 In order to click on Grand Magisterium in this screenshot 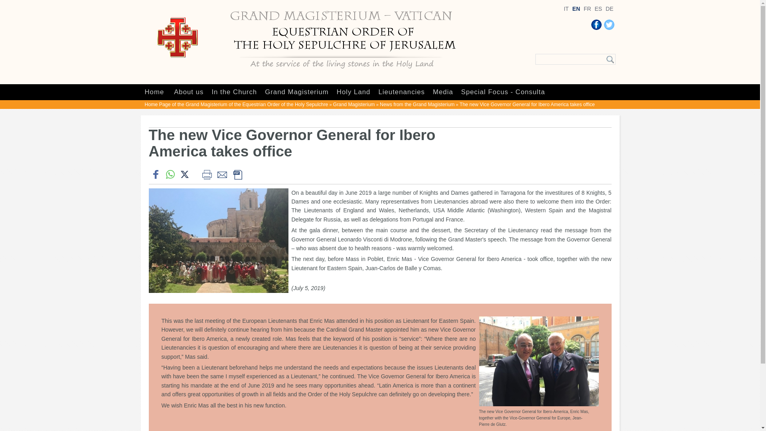, I will do `click(297, 92)`.